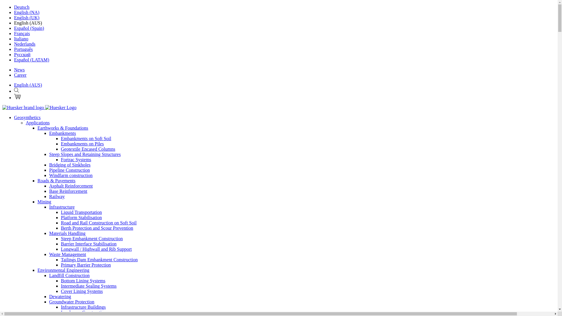  What do you see at coordinates (60, 297) in the screenshot?
I see `Dewatering` at bounding box center [60, 297].